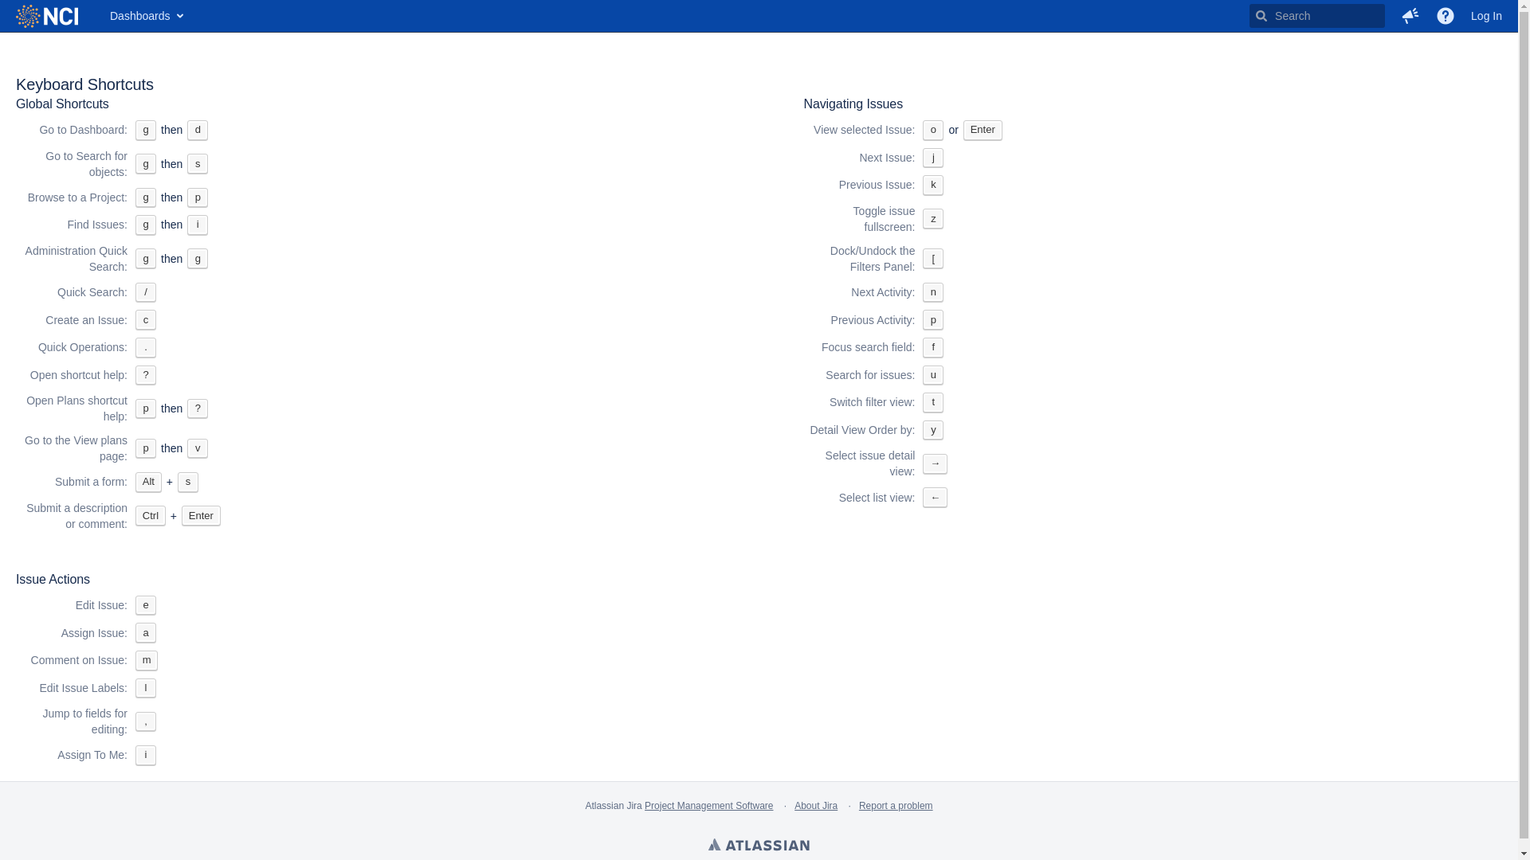 This screenshot has height=860, width=1530. What do you see at coordinates (759, 846) in the screenshot?
I see `Atlassian` at bounding box center [759, 846].